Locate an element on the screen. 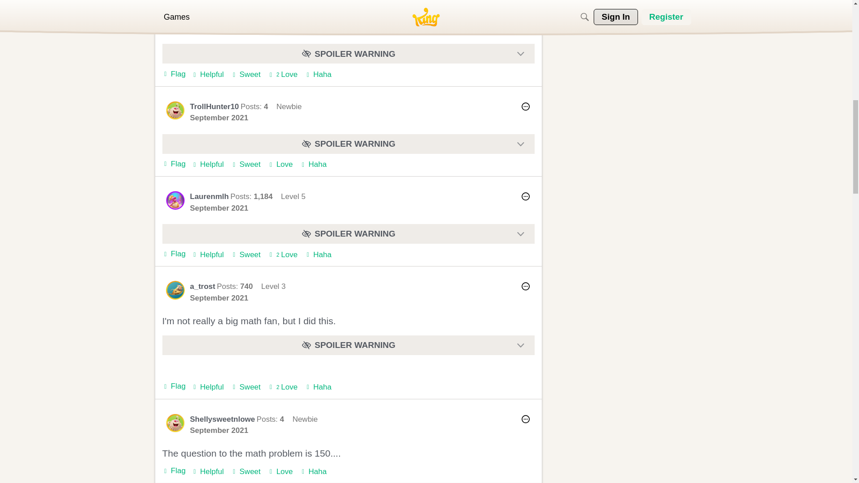 The width and height of the screenshot is (859, 483). Haha is located at coordinates (219, 28).